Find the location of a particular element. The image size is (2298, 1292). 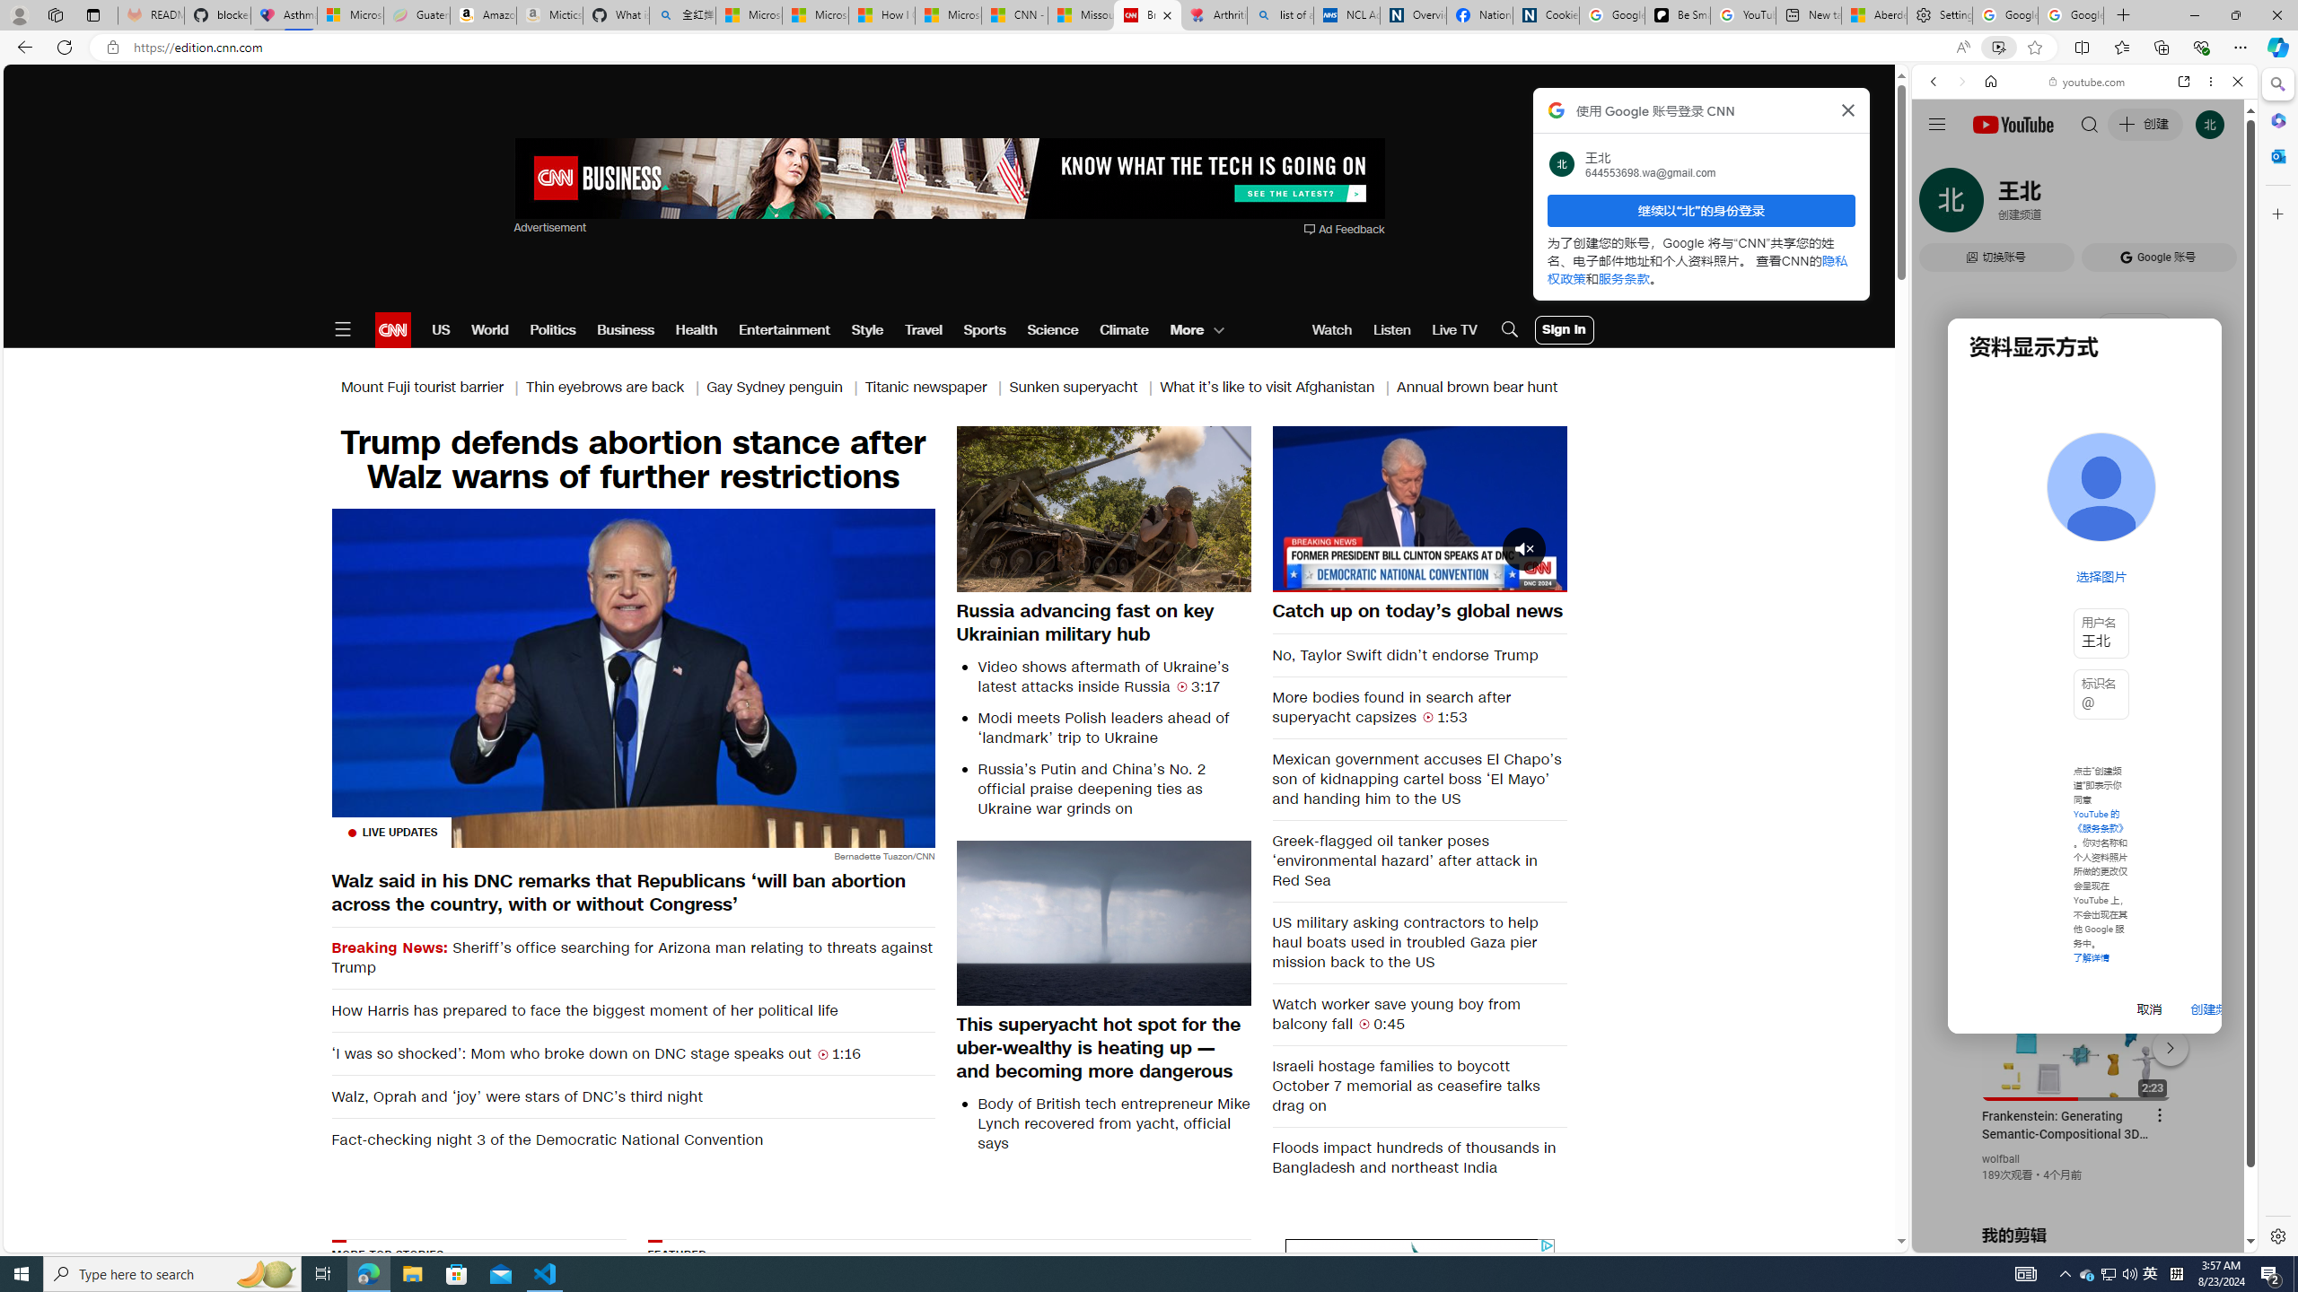

CNN logo is located at coordinates (393, 330).